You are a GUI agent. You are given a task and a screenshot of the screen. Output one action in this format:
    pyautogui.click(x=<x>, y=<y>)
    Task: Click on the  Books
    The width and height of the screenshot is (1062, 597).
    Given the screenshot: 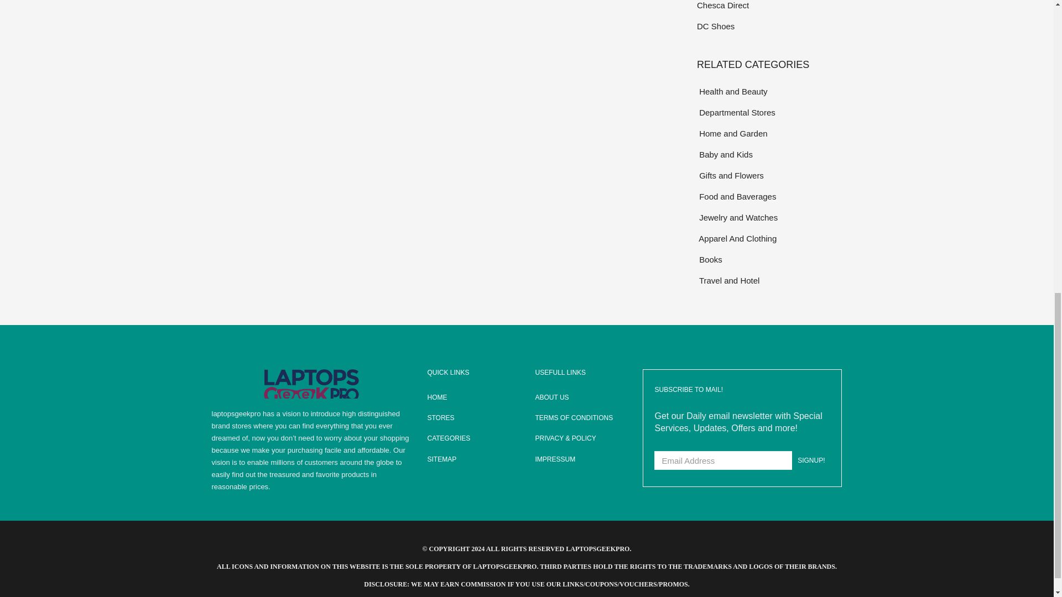 What is the action you would take?
    pyautogui.click(x=769, y=259)
    